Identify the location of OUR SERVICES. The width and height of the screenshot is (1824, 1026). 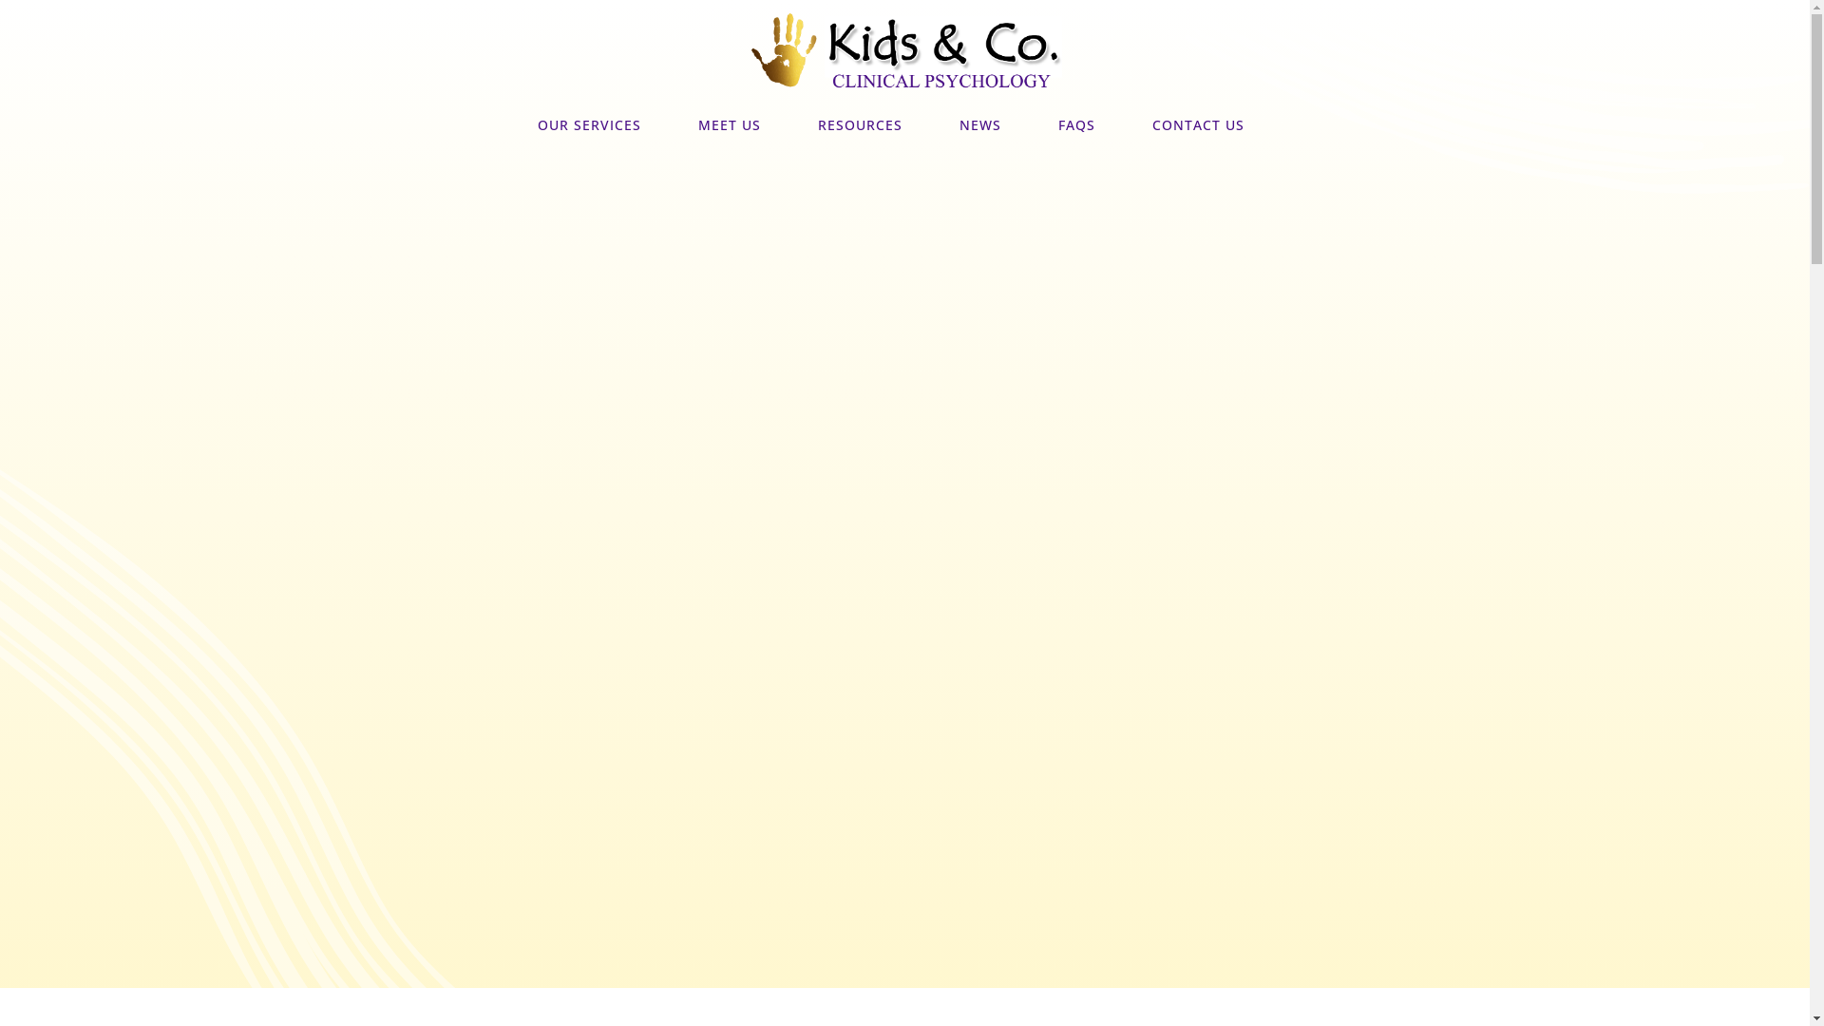
(589, 125).